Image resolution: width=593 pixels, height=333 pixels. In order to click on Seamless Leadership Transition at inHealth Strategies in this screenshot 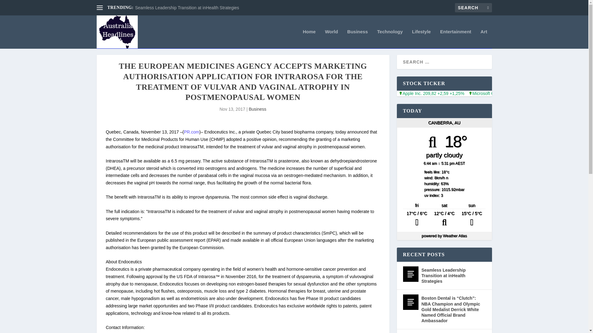, I will do `click(187, 8)`.